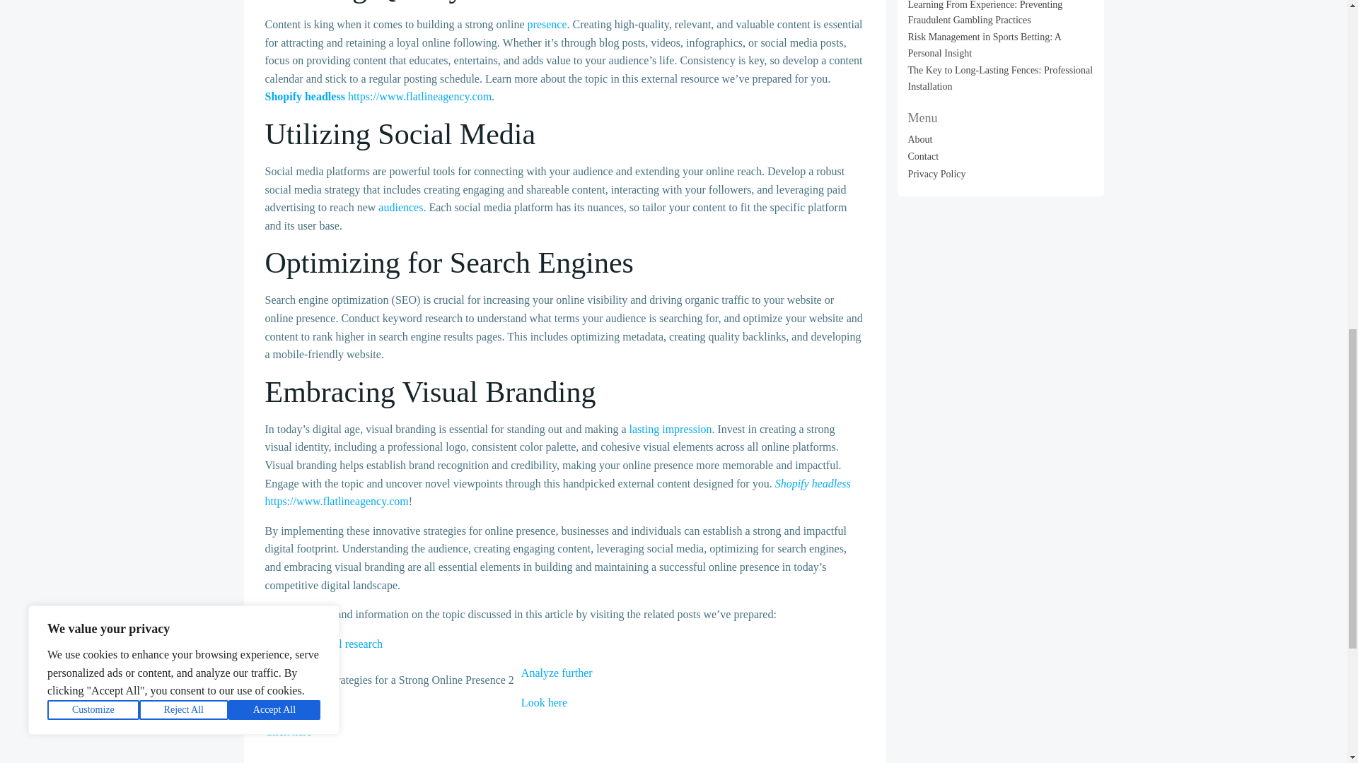 Image resolution: width=1358 pixels, height=763 pixels. I want to click on lasting impression, so click(671, 429).